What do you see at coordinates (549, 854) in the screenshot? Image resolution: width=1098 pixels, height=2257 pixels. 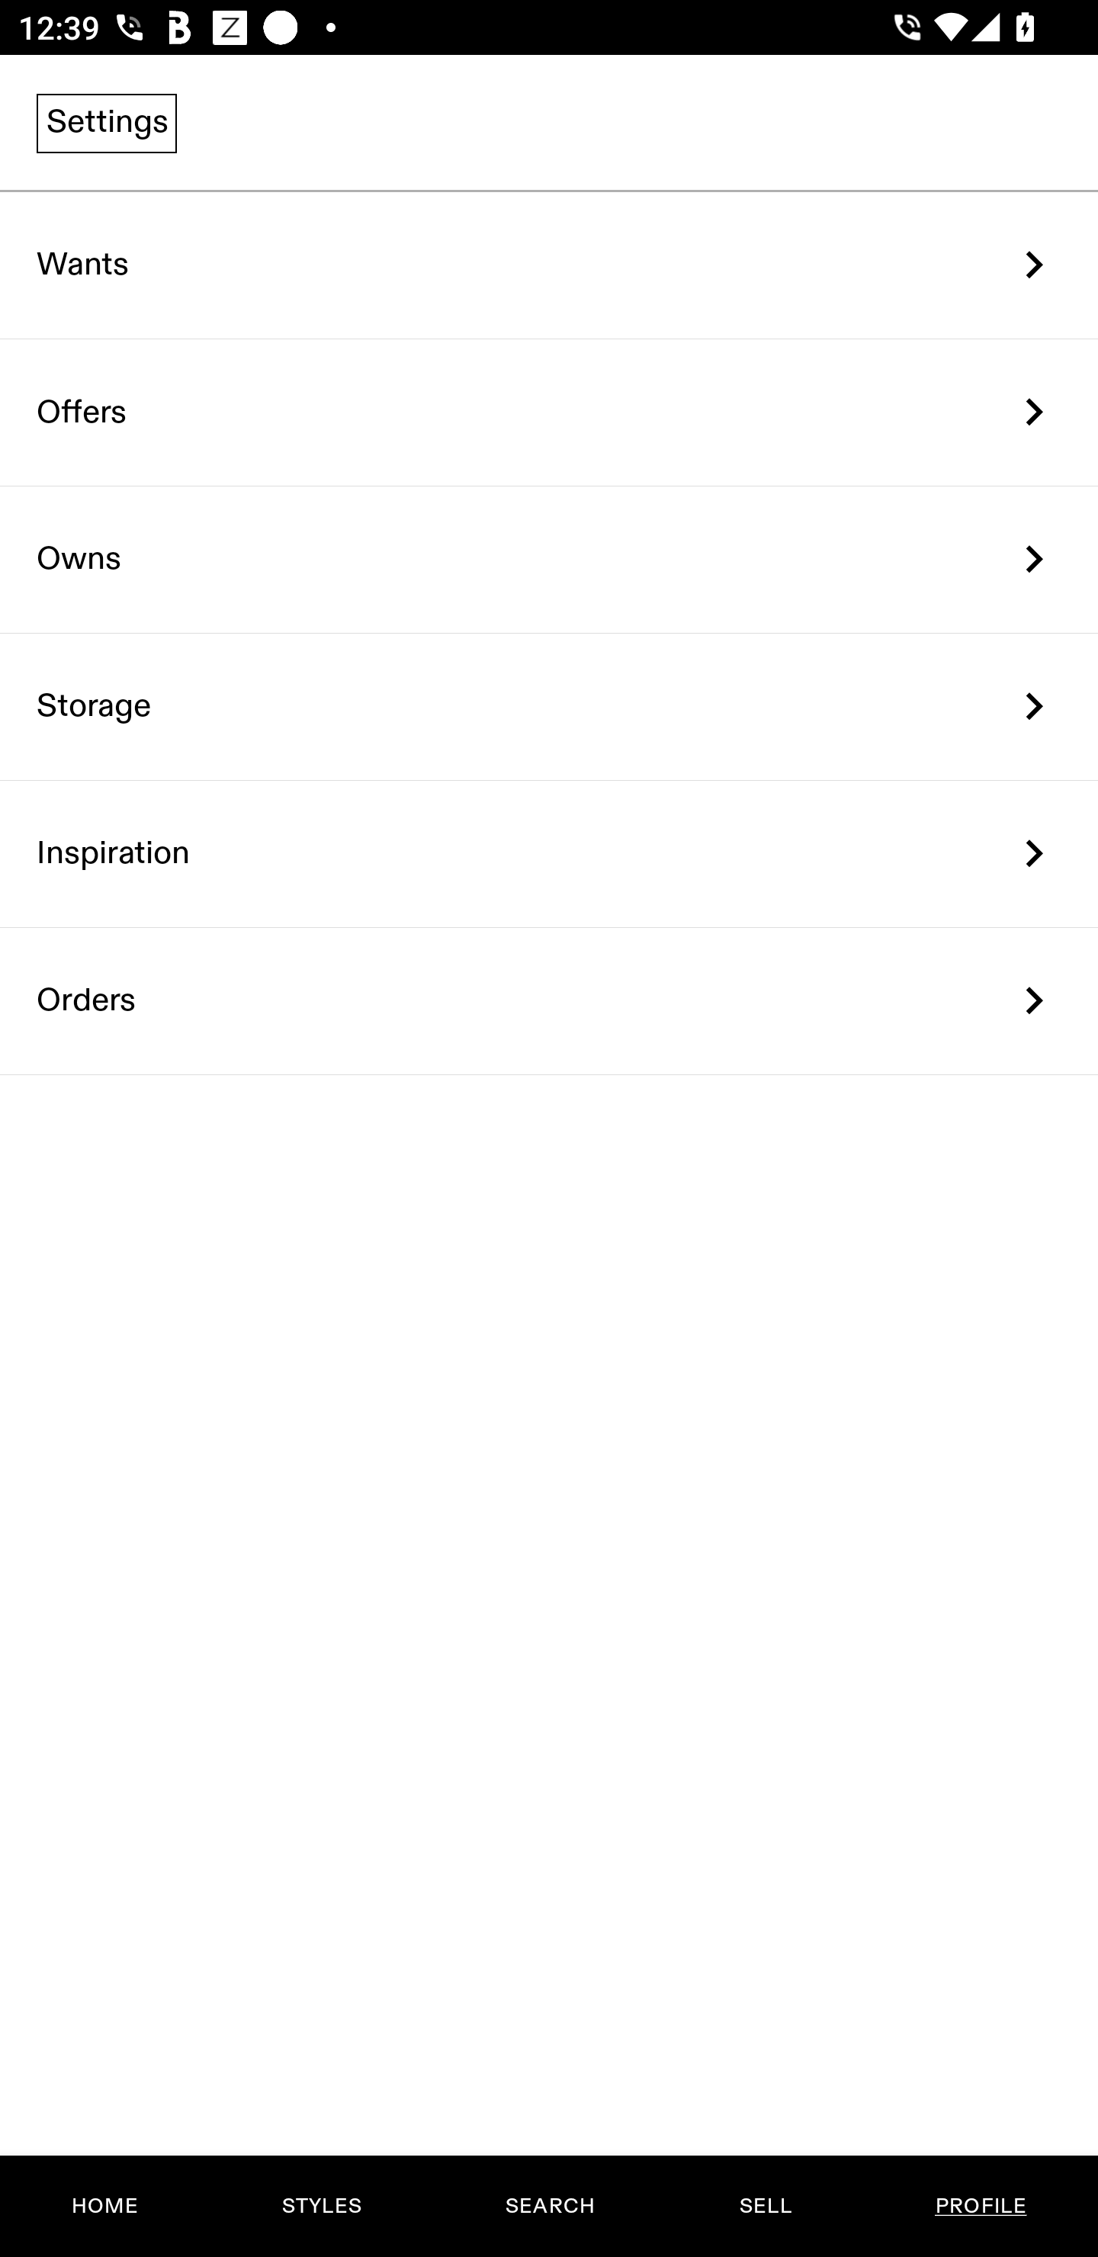 I see `Inspiration` at bounding box center [549, 854].